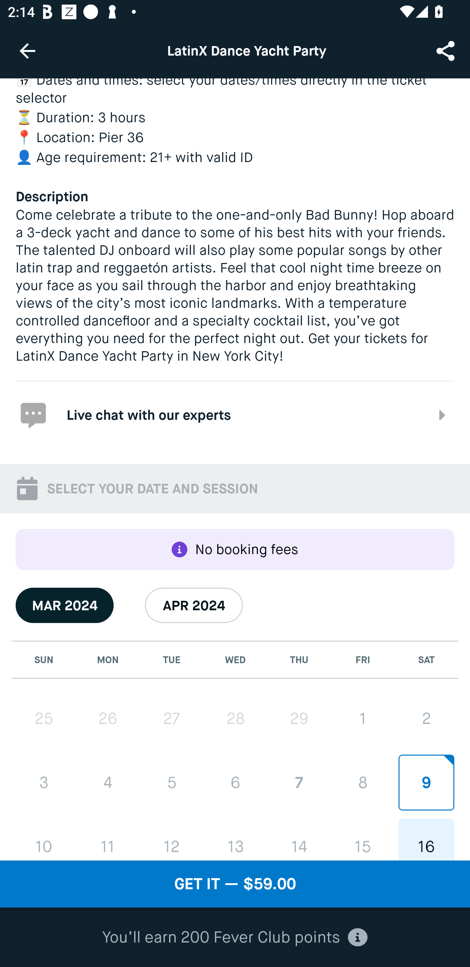 The image size is (470, 967). What do you see at coordinates (362, 782) in the screenshot?
I see `8` at bounding box center [362, 782].